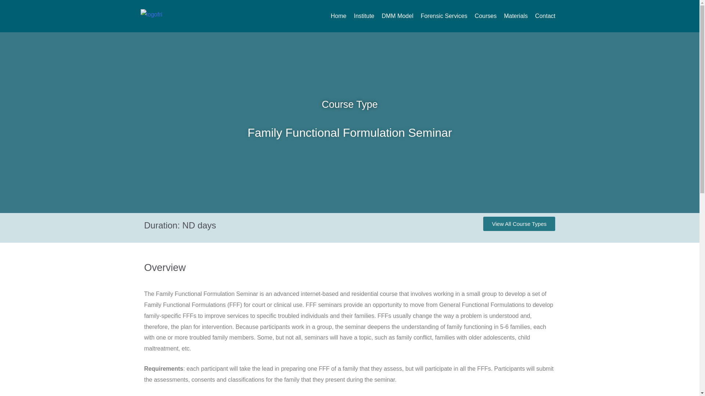 The width and height of the screenshot is (705, 396). What do you see at coordinates (444, 16) in the screenshot?
I see `Forensic Services` at bounding box center [444, 16].